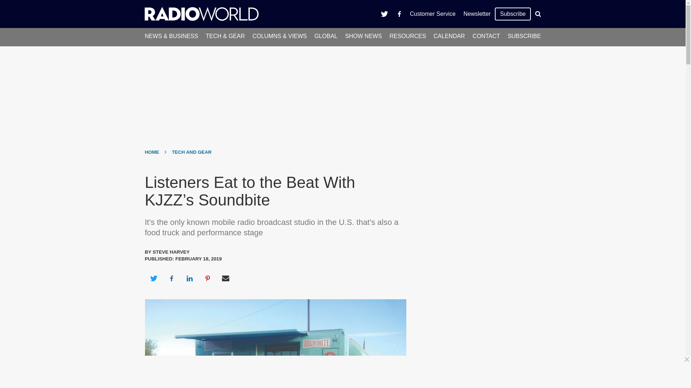  What do you see at coordinates (189, 278) in the screenshot?
I see `Share on LinkedIn` at bounding box center [189, 278].